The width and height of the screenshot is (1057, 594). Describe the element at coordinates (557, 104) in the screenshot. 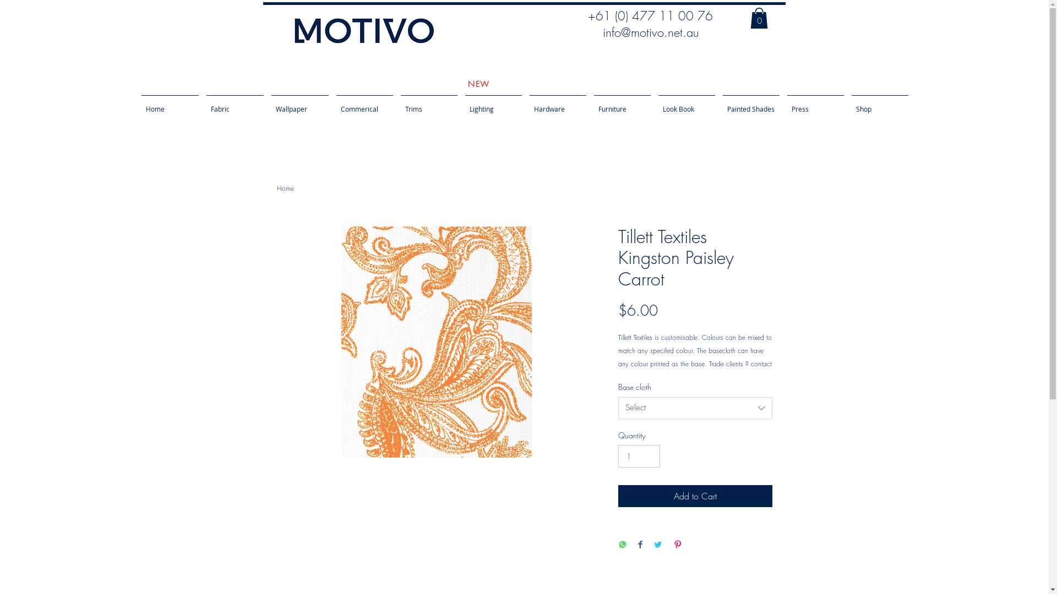

I see `Hardware` at that location.